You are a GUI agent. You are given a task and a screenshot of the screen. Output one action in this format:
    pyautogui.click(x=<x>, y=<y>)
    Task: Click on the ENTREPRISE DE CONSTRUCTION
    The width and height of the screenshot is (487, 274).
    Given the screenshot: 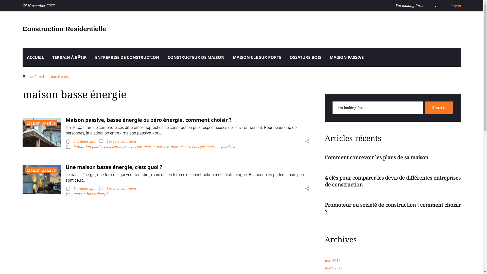 What is the action you would take?
    pyautogui.click(x=127, y=57)
    